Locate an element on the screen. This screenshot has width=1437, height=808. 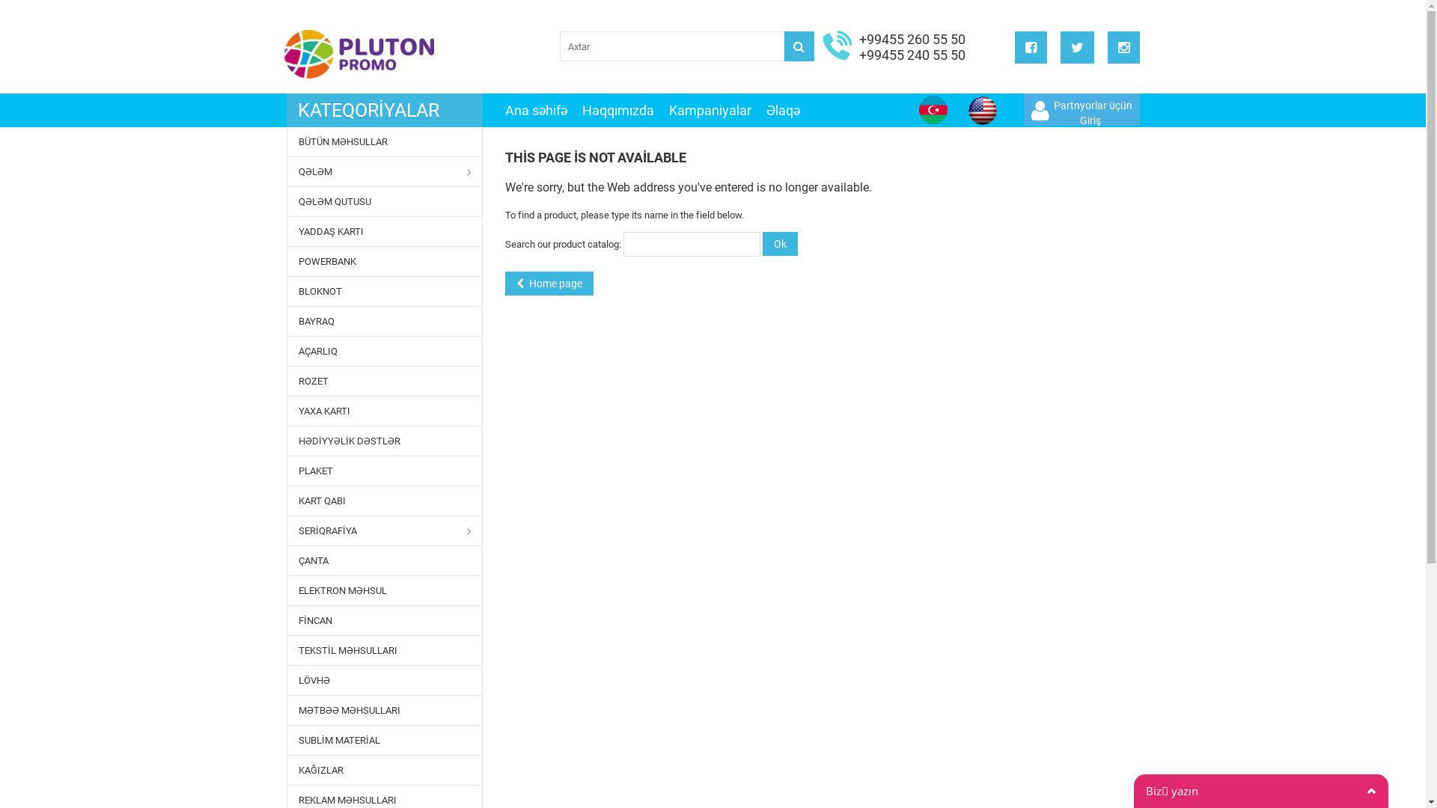
PLAKET is located at coordinates (385, 471).